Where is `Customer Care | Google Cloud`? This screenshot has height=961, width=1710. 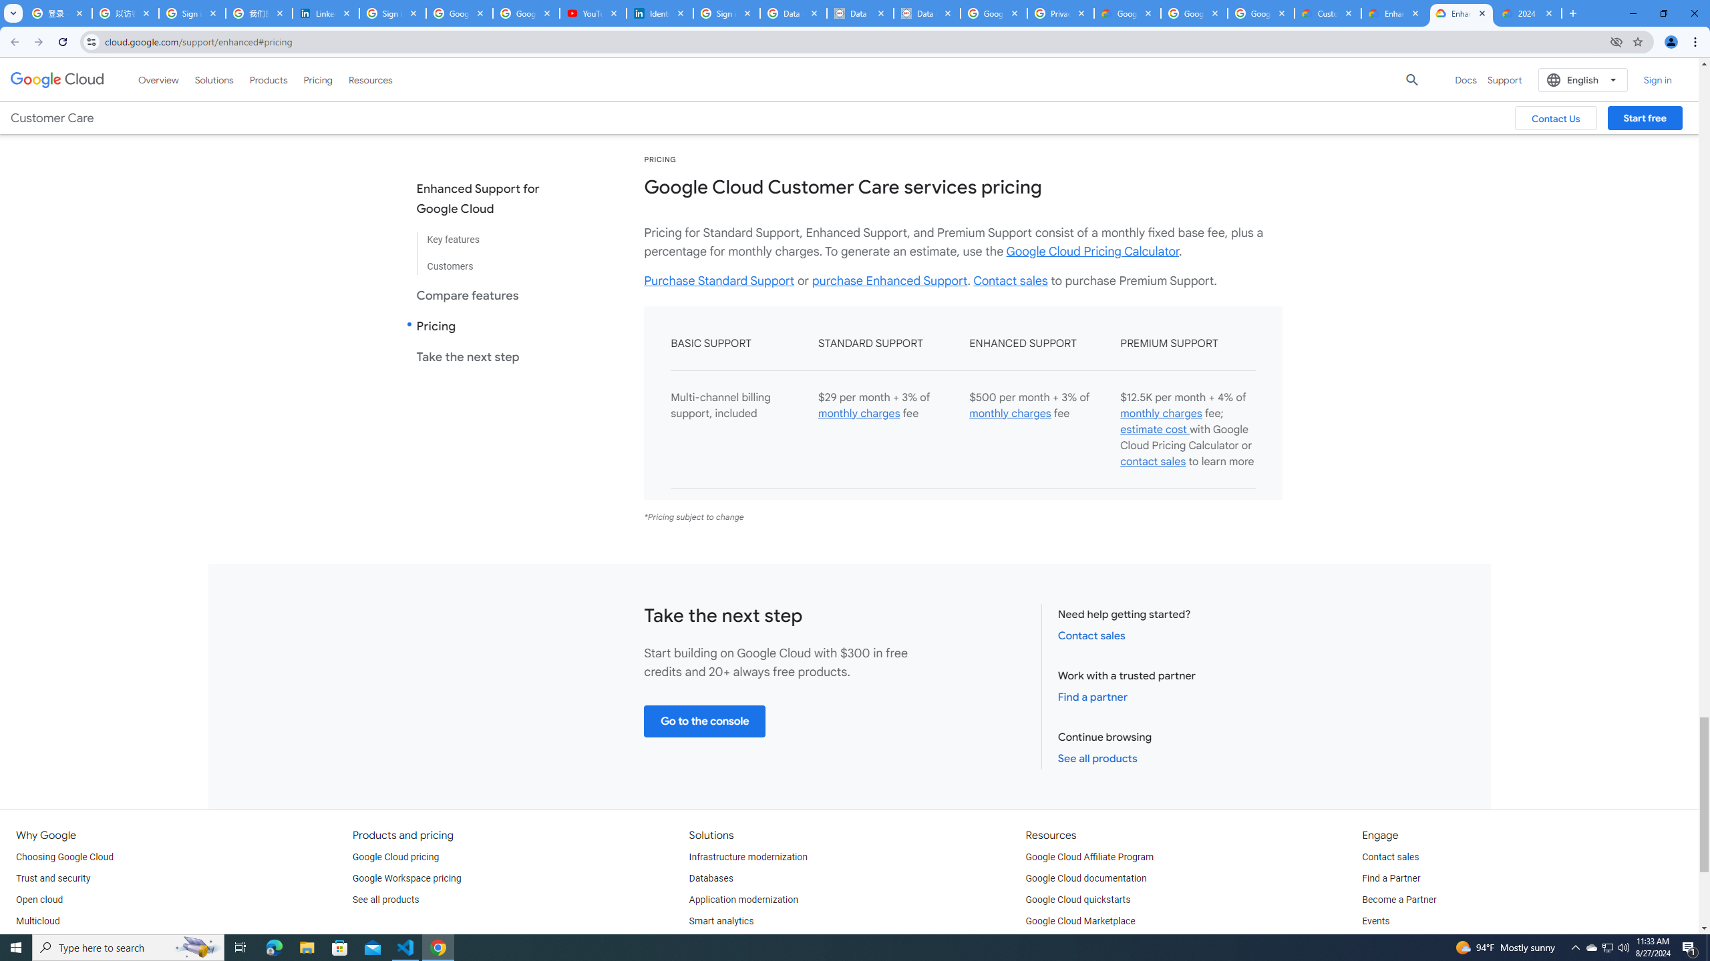
Customer Care | Google Cloud is located at coordinates (1329, 13).